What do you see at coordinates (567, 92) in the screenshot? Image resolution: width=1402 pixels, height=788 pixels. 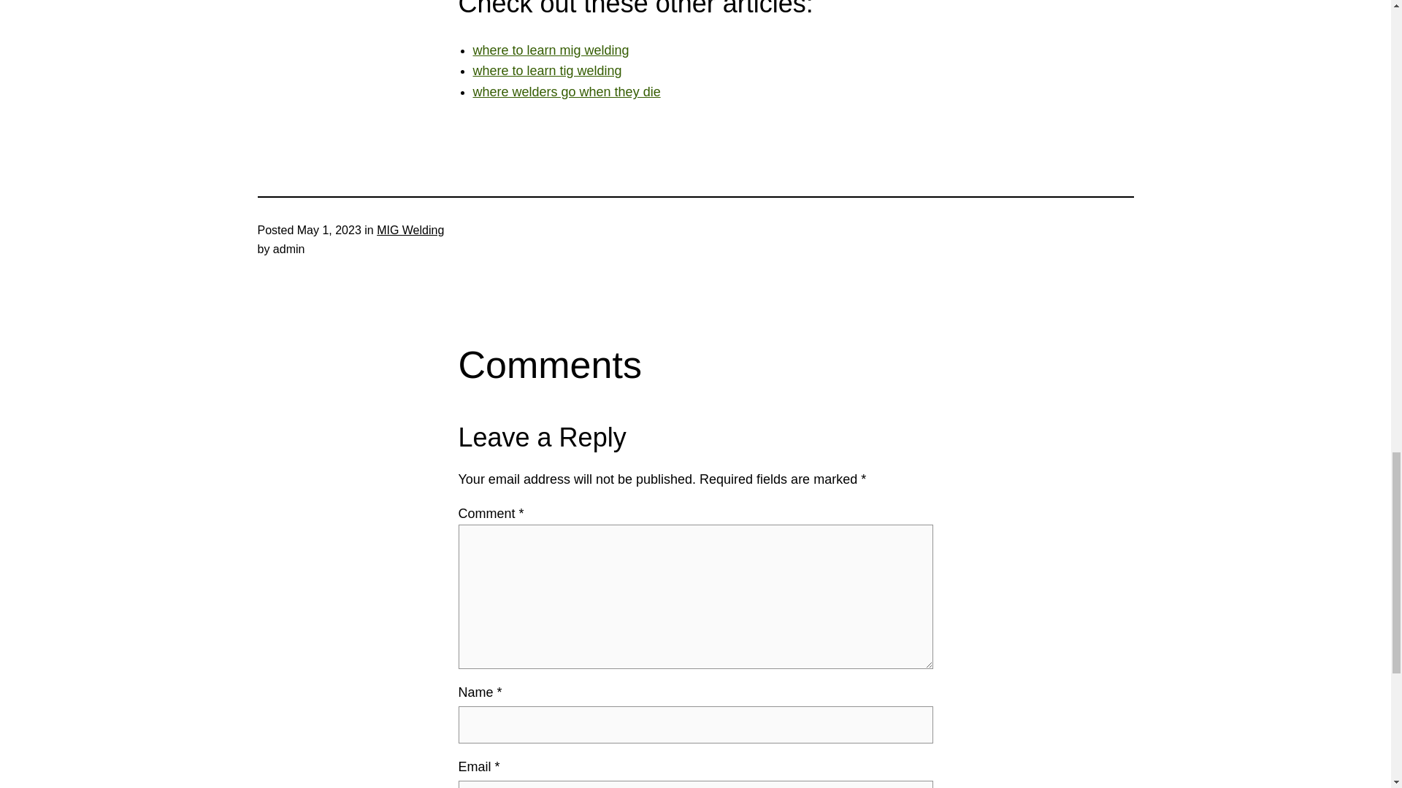 I see `where welders go when they die` at bounding box center [567, 92].